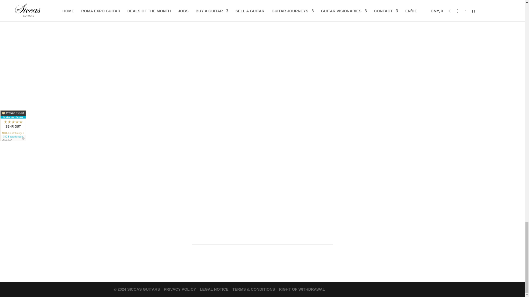 Image resolution: width=529 pixels, height=297 pixels. I want to click on Follow on TikTok, so click(218, 184).